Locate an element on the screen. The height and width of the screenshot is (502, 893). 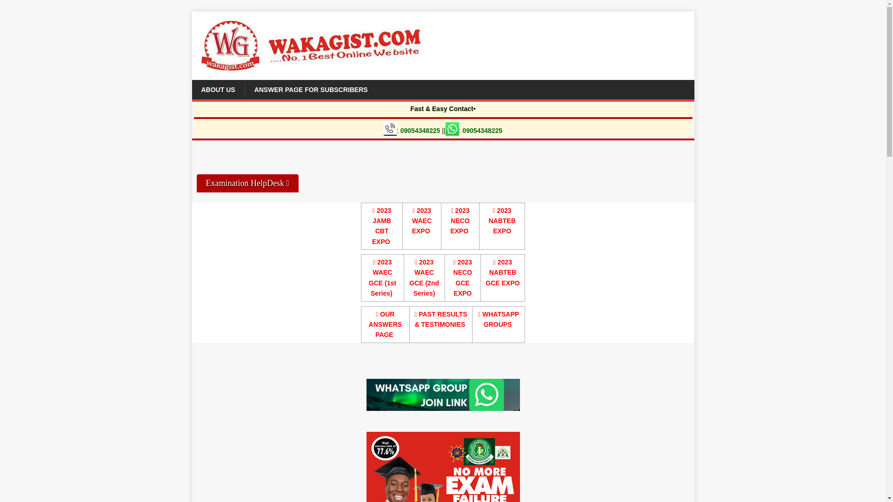
 2023 NABTEB GCE EXPO is located at coordinates (502, 272).